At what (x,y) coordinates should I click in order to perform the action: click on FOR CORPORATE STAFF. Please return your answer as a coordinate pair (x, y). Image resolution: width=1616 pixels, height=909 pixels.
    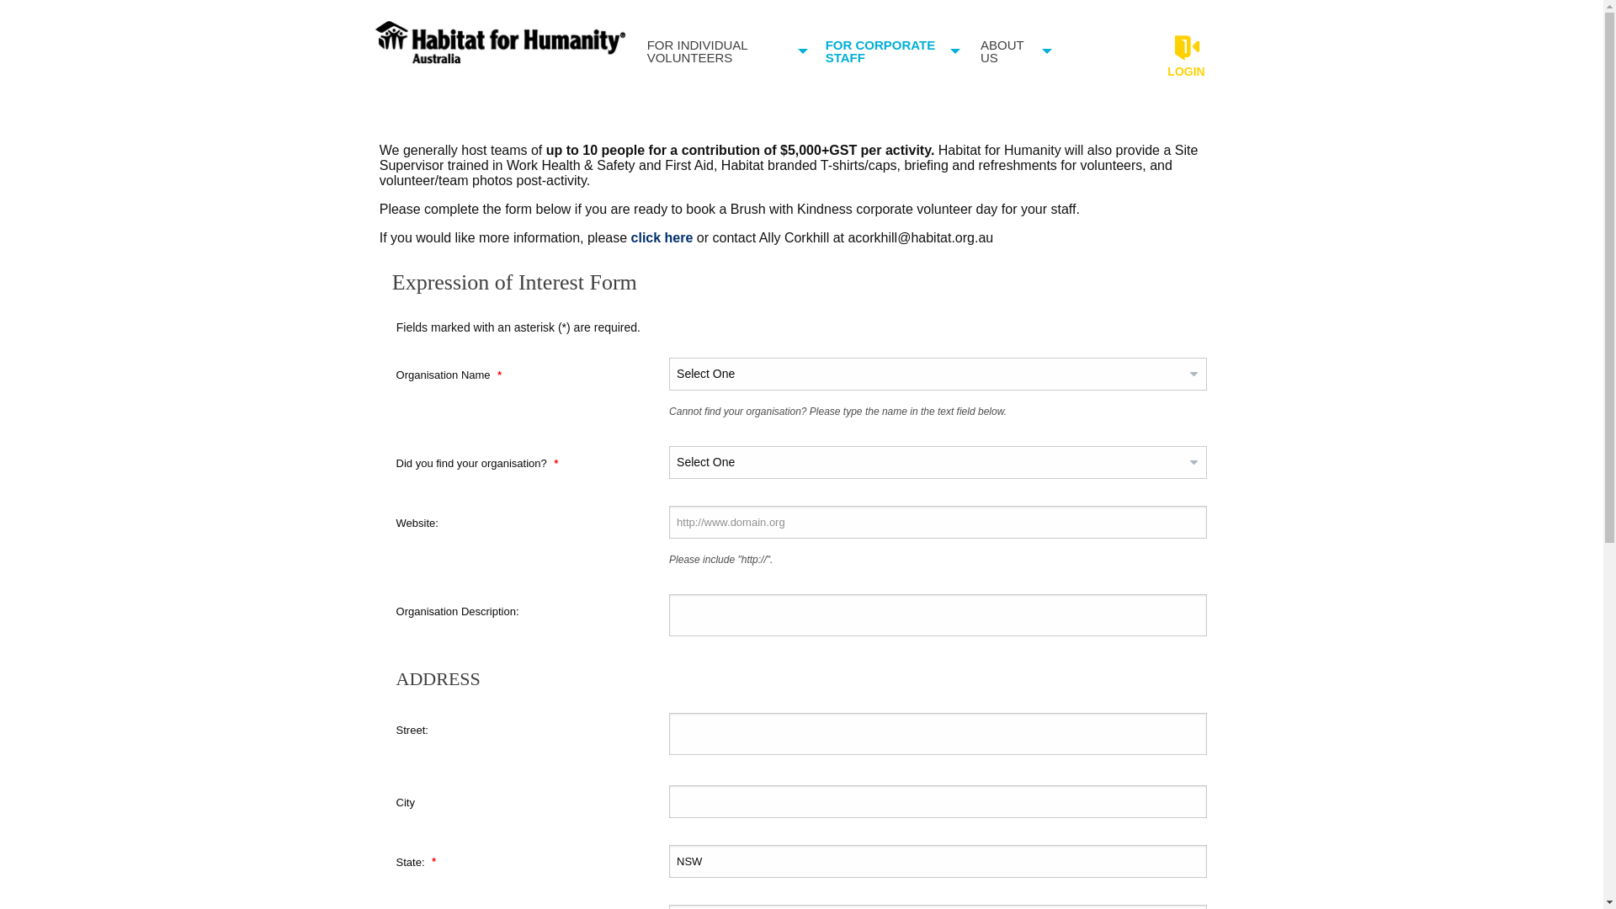
    Looking at the image, I should click on (889, 53).